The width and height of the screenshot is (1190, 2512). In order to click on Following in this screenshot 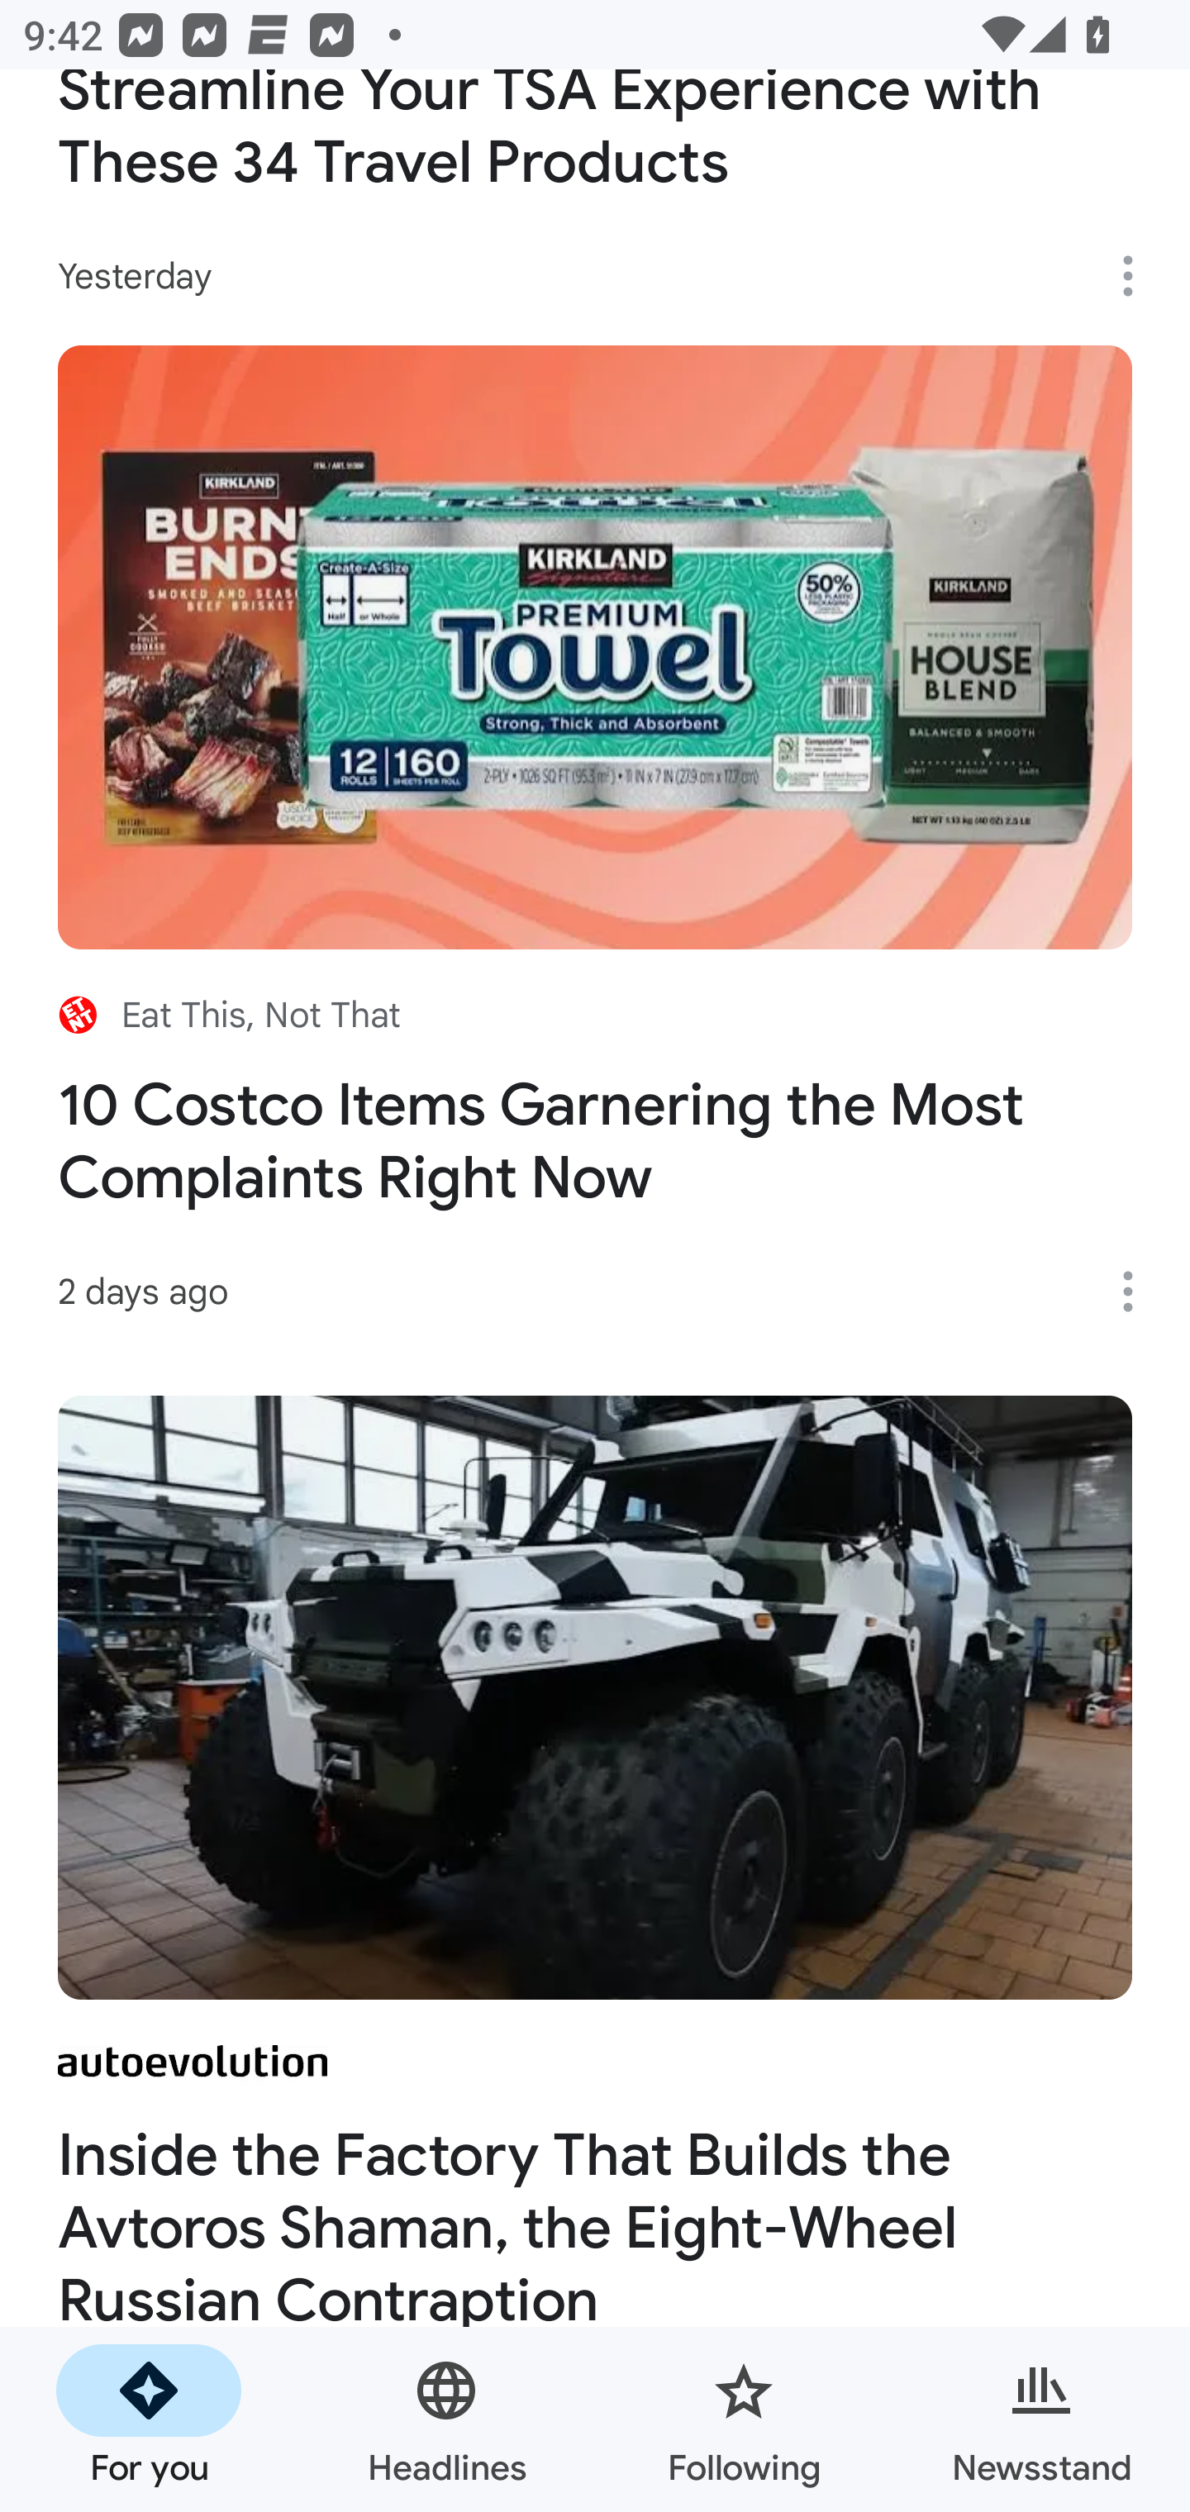, I will do `click(744, 2419)`.